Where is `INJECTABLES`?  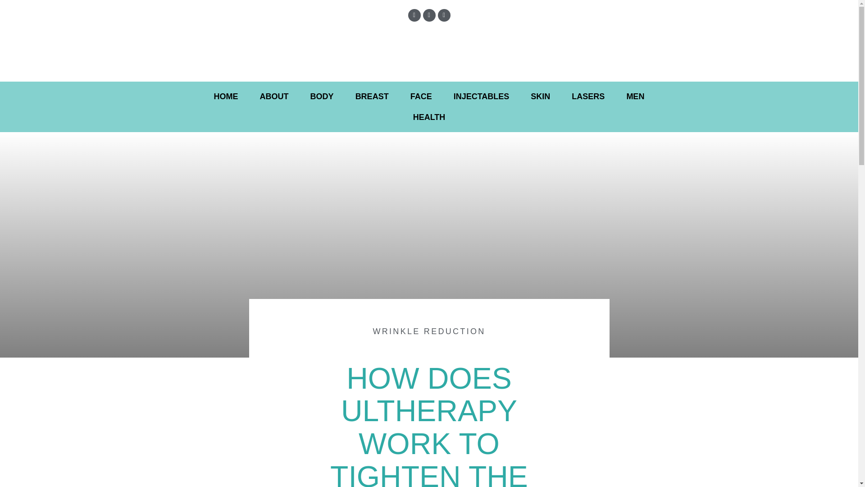
INJECTABLES is located at coordinates (482, 96).